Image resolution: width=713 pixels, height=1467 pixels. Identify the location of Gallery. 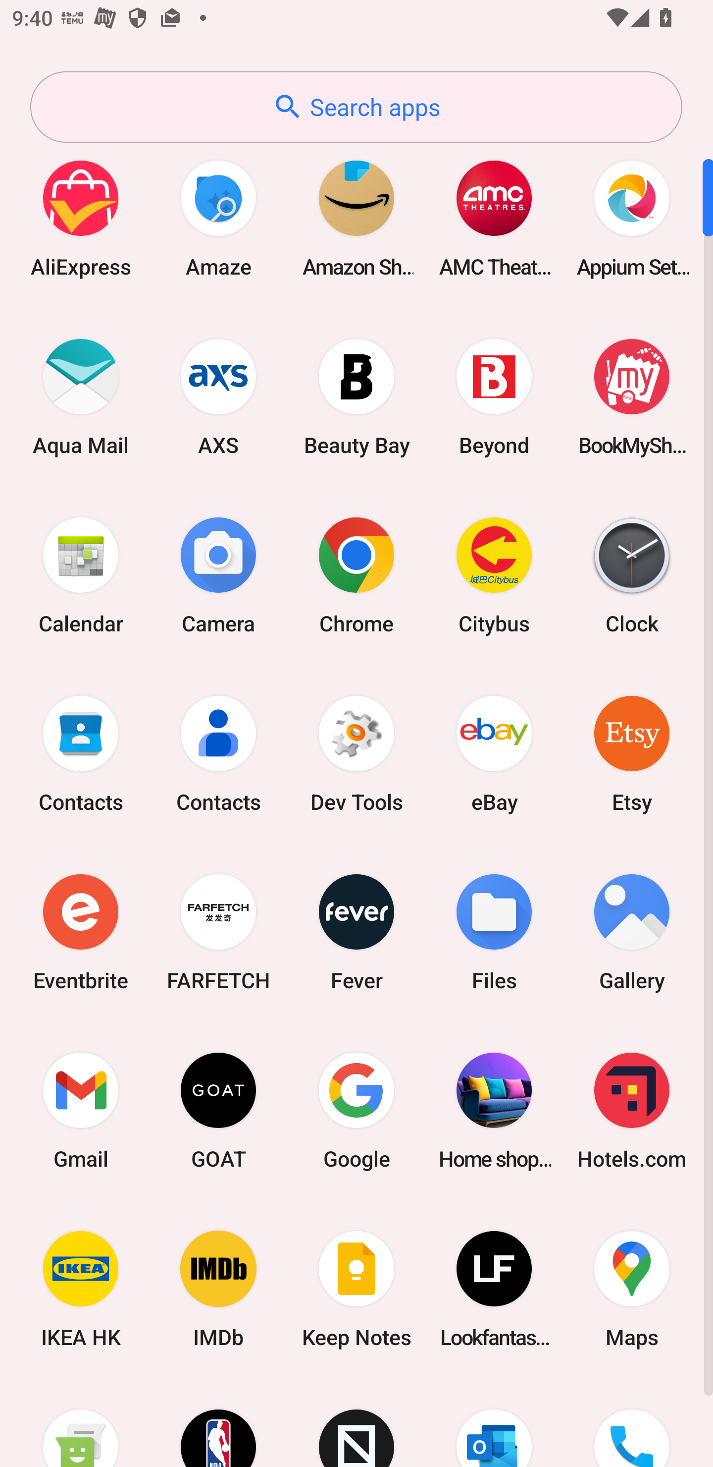
(632, 932).